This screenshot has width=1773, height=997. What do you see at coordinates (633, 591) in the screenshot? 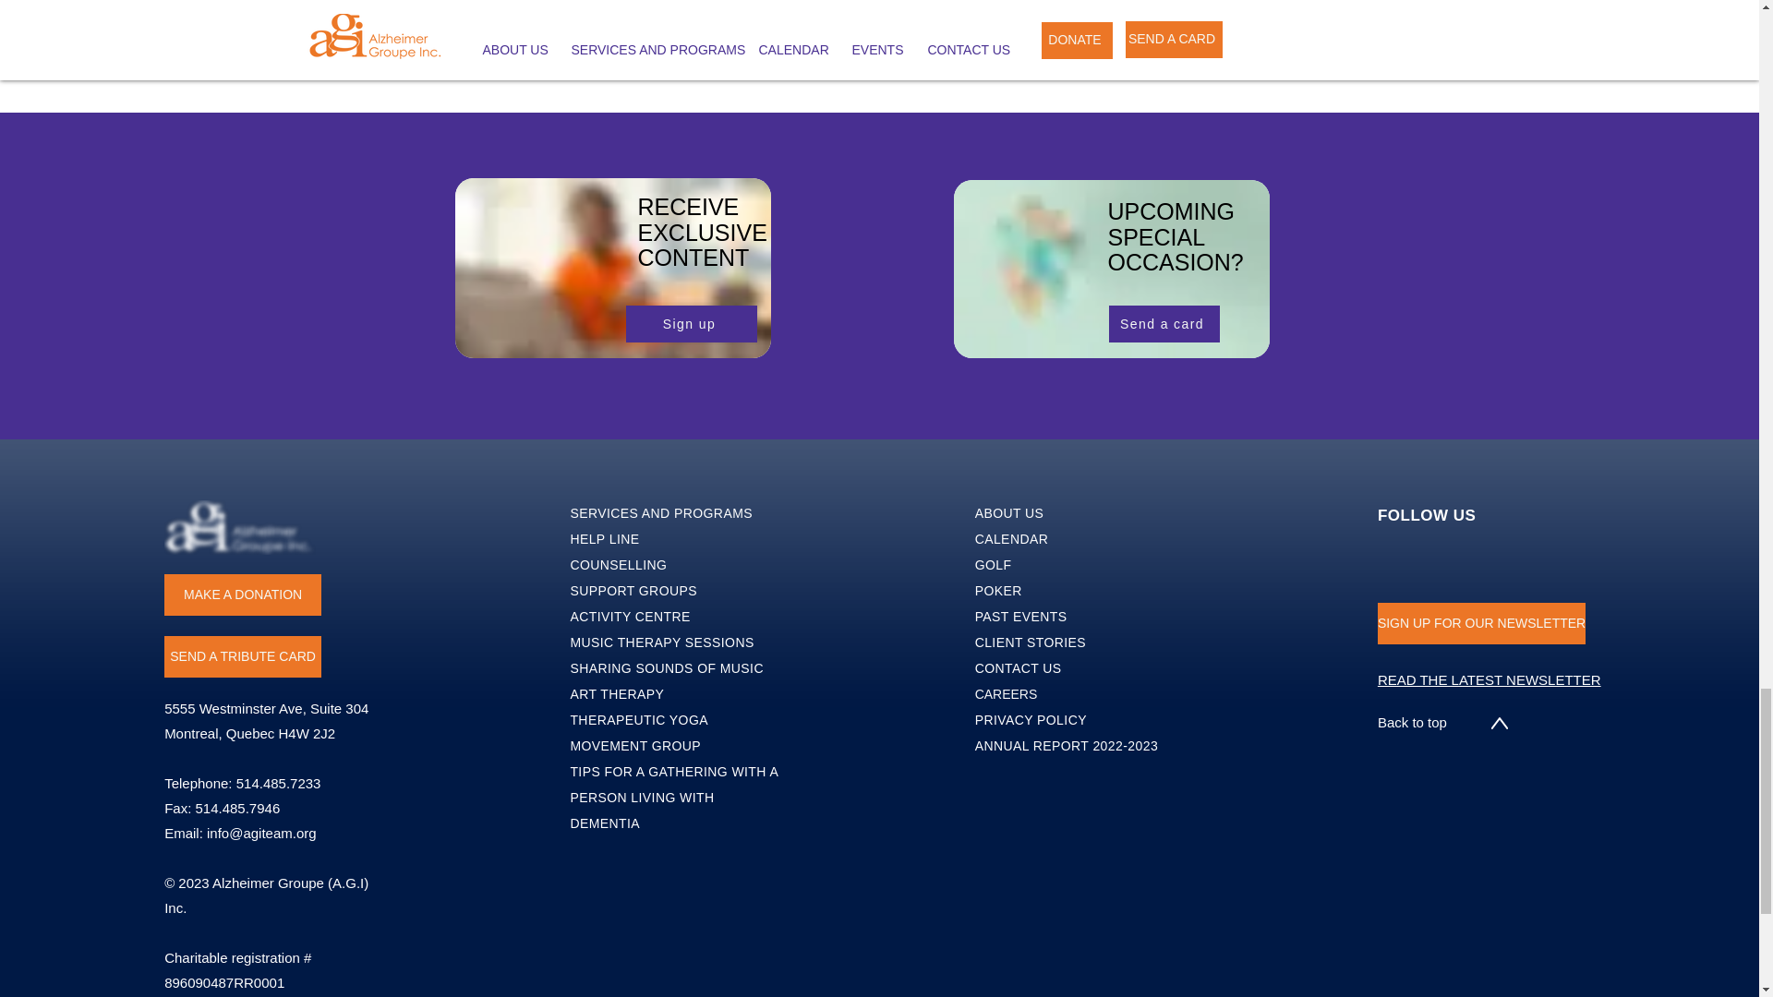
I see `SUPPORT GROUPS` at bounding box center [633, 591].